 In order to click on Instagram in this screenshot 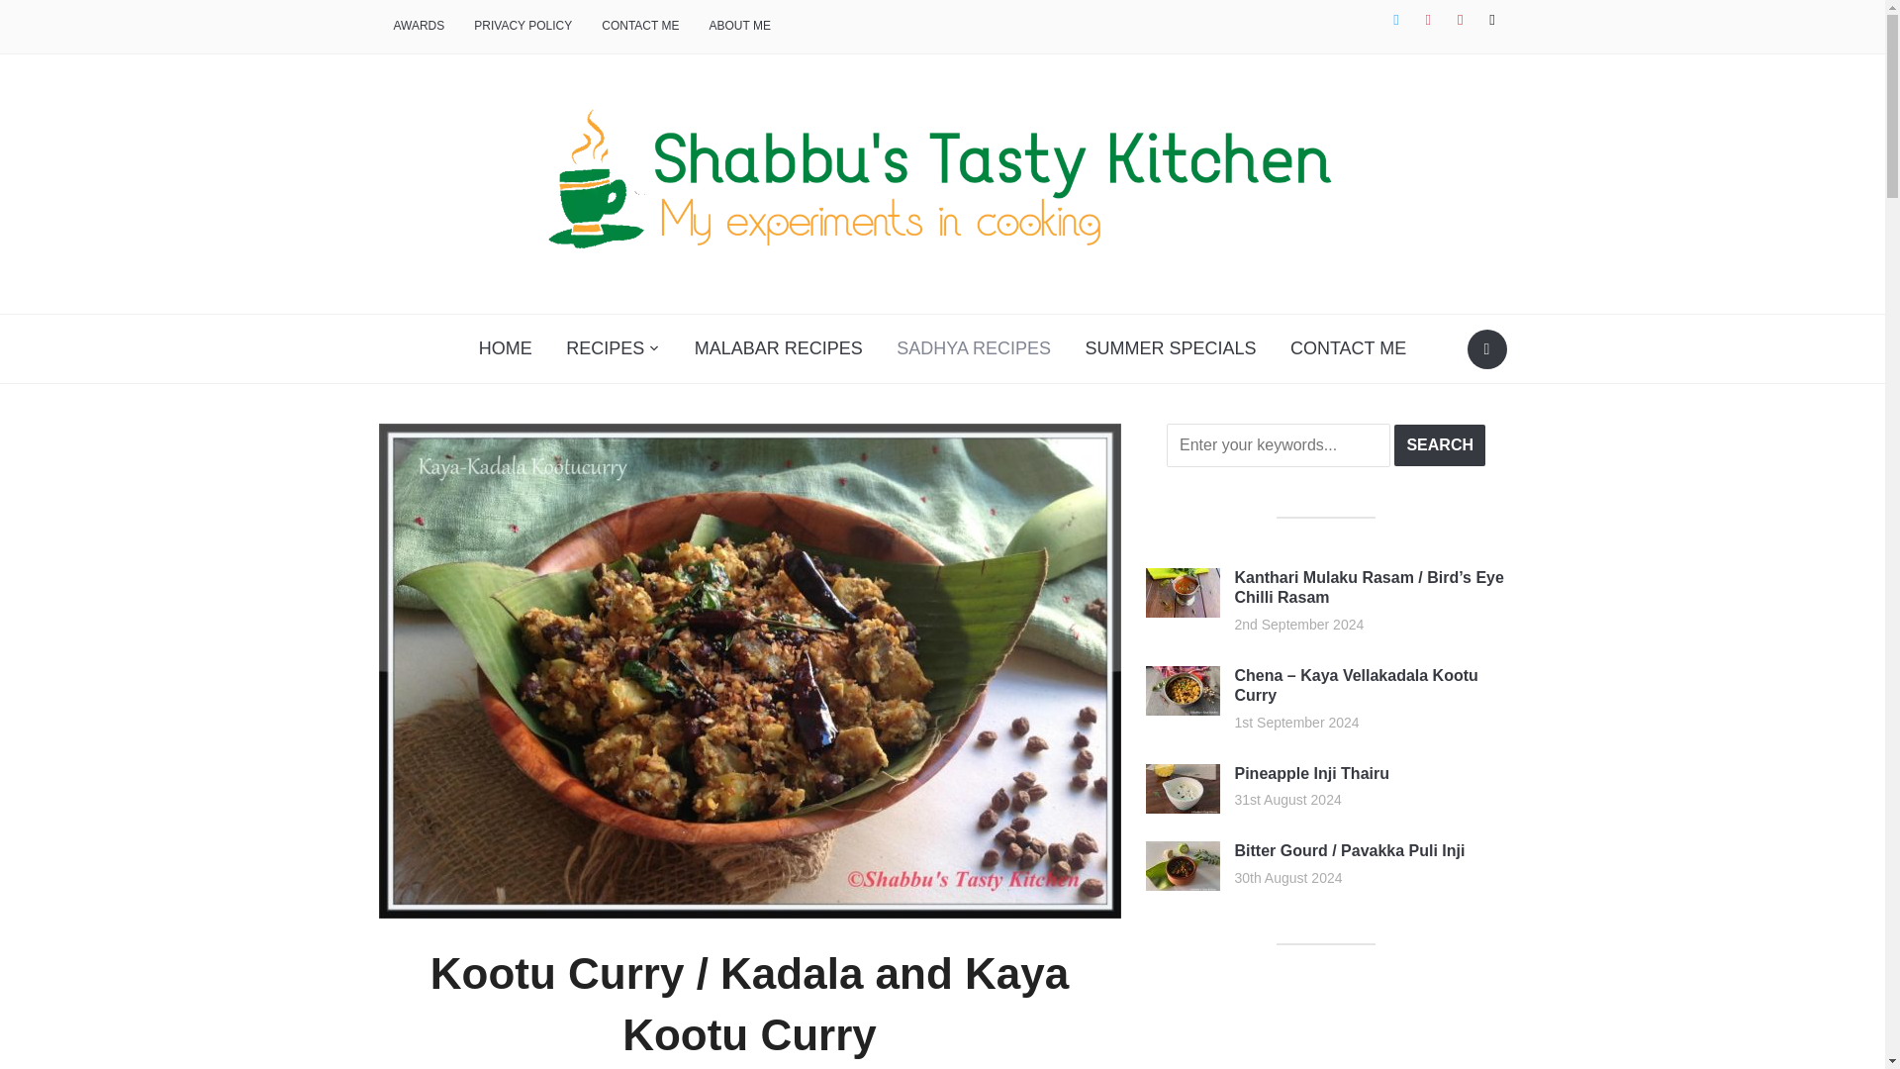, I will do `click(1427, 20)`.